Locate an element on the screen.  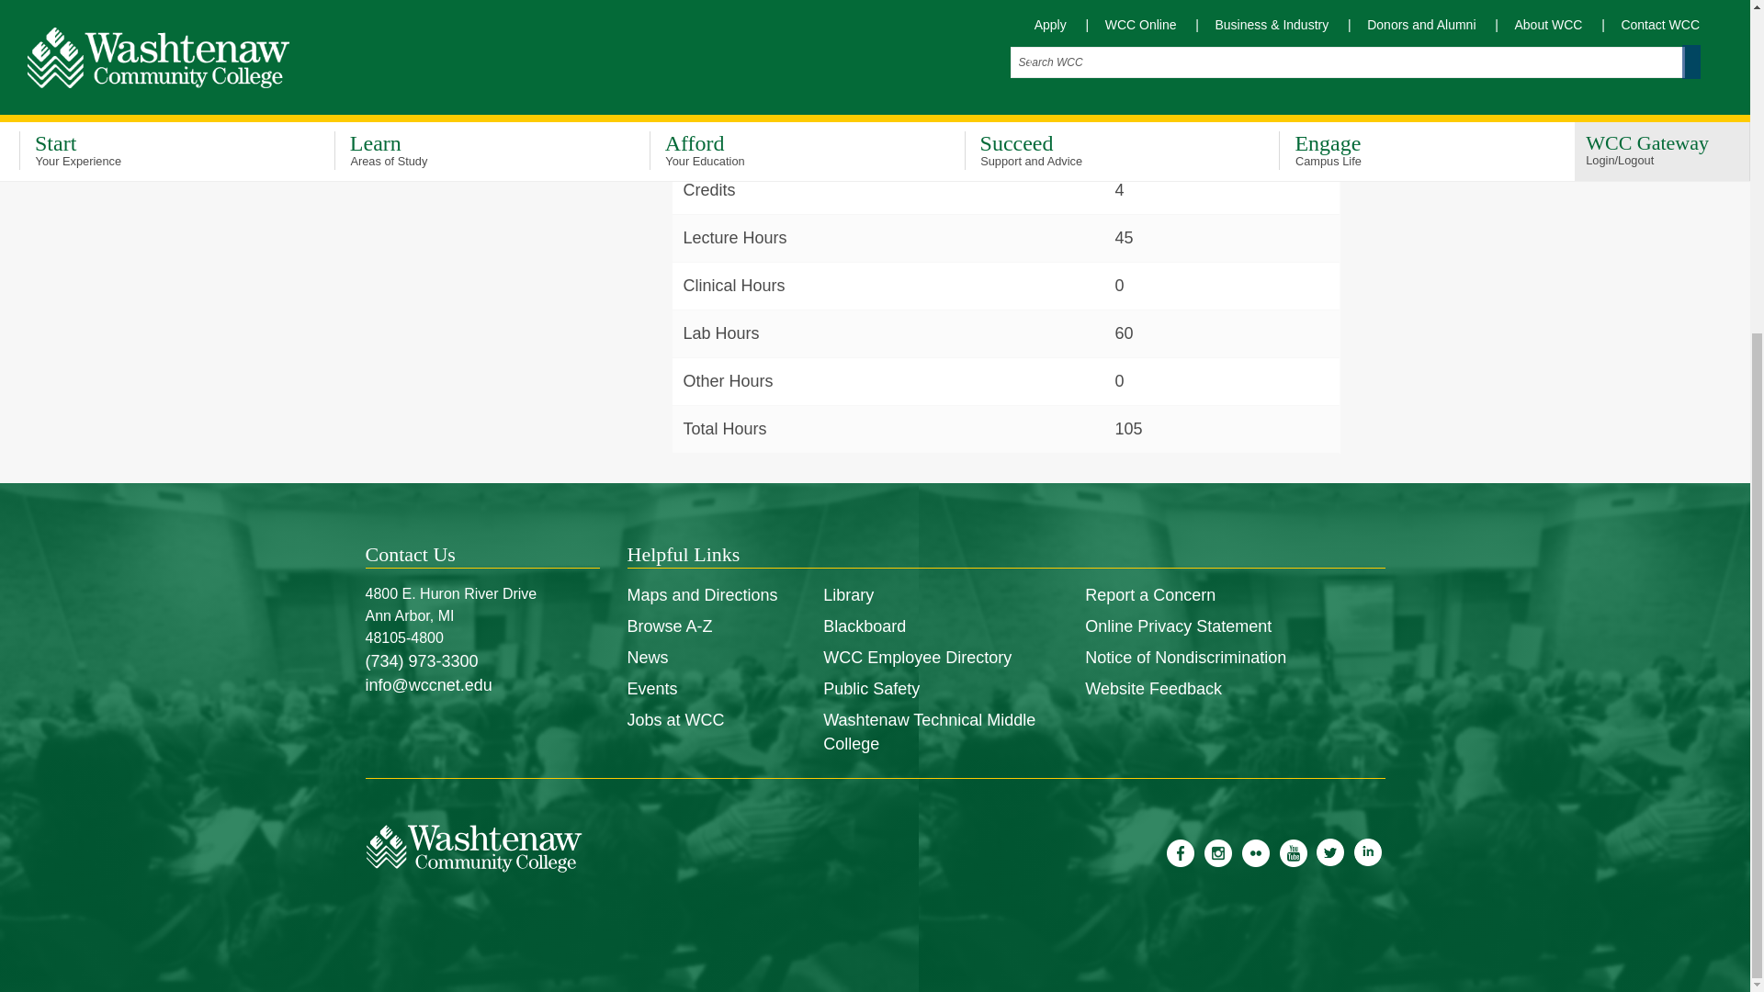
Employee Directory is located at coordinates (917, 658).